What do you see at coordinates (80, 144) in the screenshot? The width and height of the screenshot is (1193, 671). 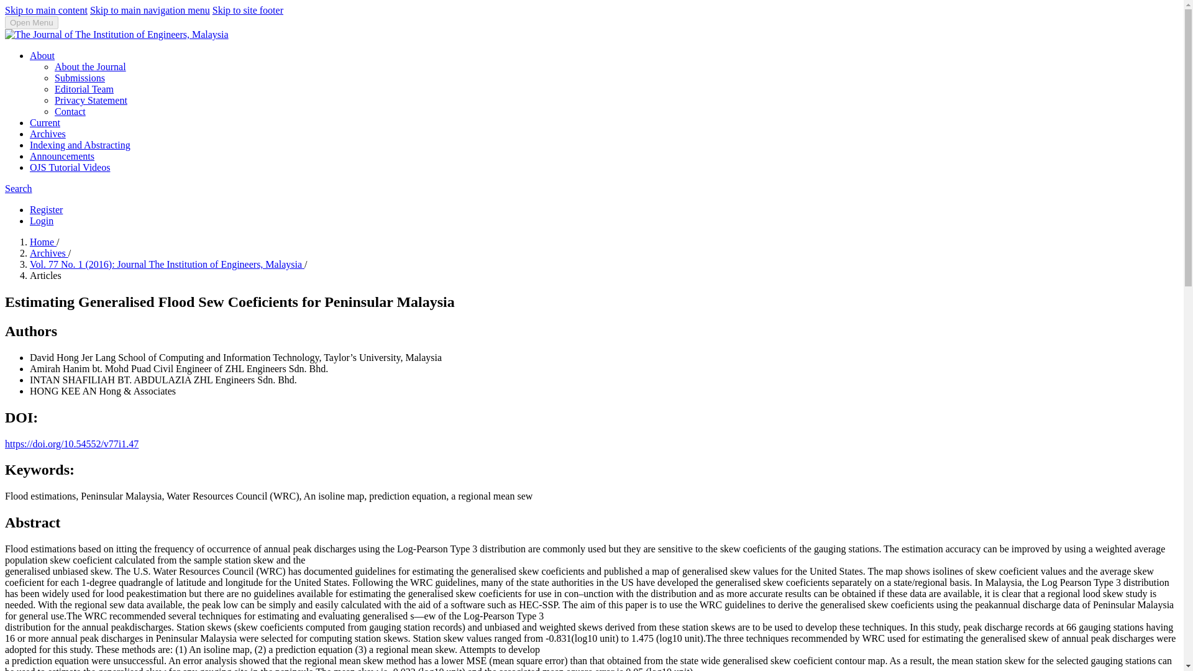 I see `Indexing and Abstracting` at bounding box center [80, 144].